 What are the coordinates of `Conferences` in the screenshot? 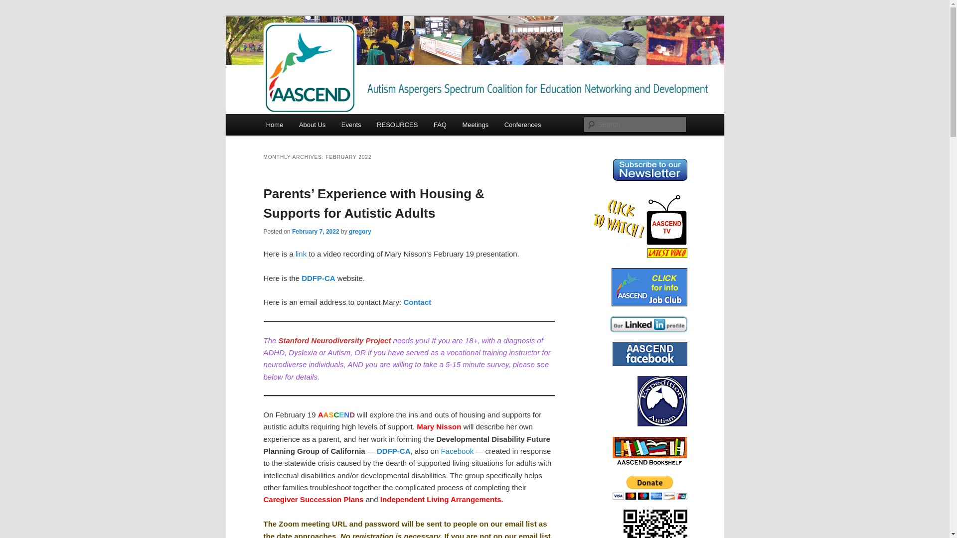 It's located at (522, 125).